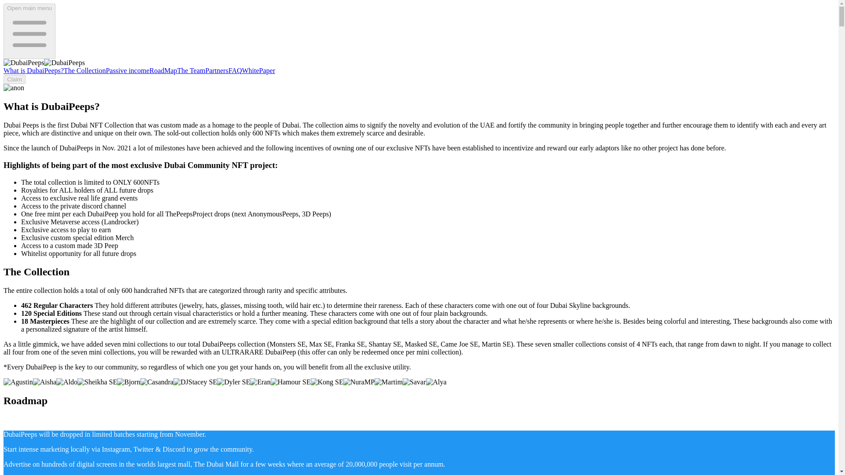 The height and width of the screenshot is (475, 845). Describe the element at coordinates (258, 70) in the screenshot. I see `WhitePaper` at that location.